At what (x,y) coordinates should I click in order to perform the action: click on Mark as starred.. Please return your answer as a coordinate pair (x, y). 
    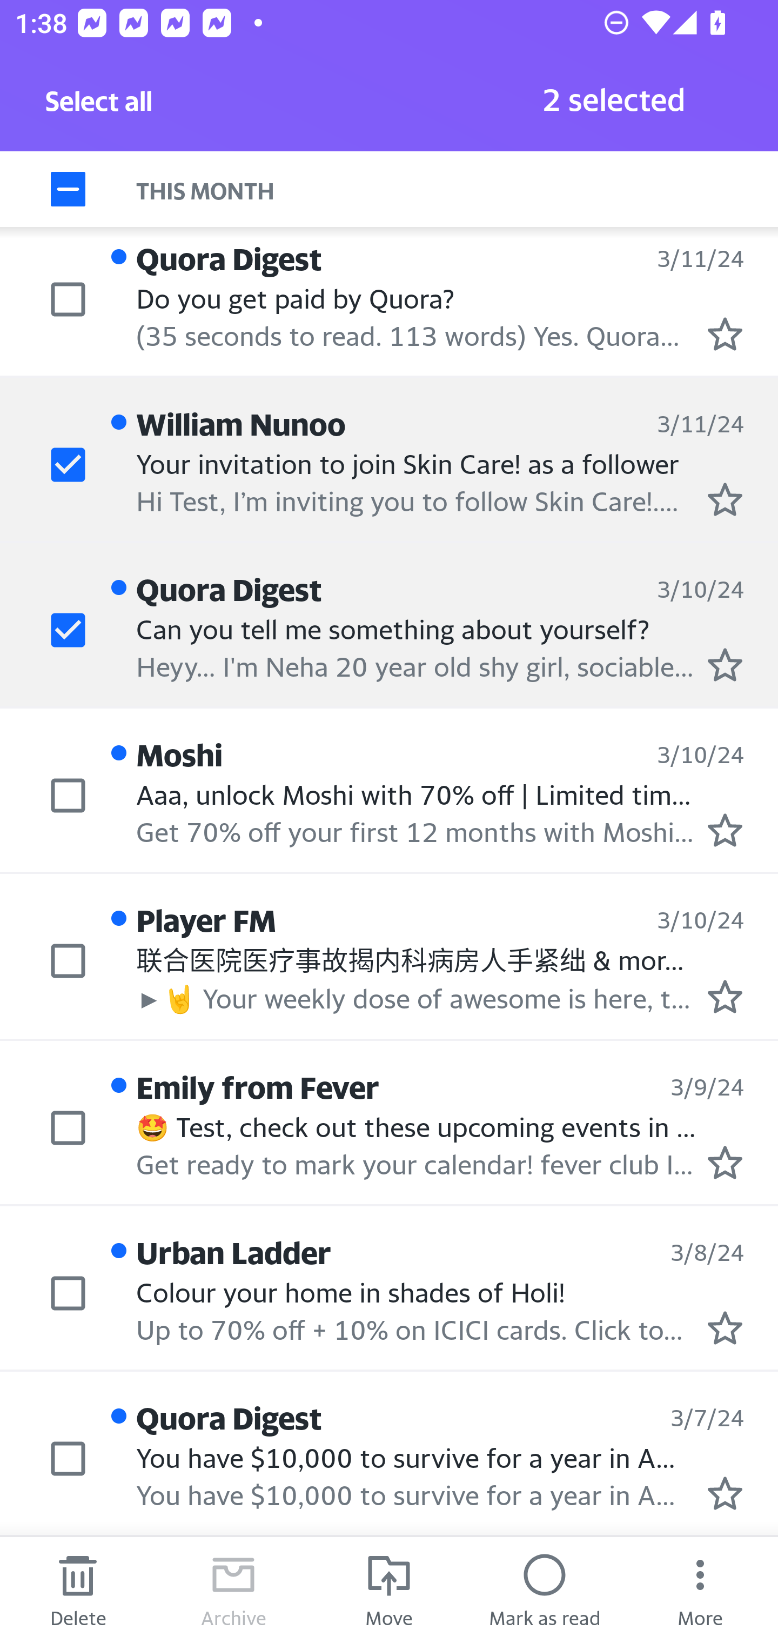
    Looking at the image, I should click on (725, 1328).